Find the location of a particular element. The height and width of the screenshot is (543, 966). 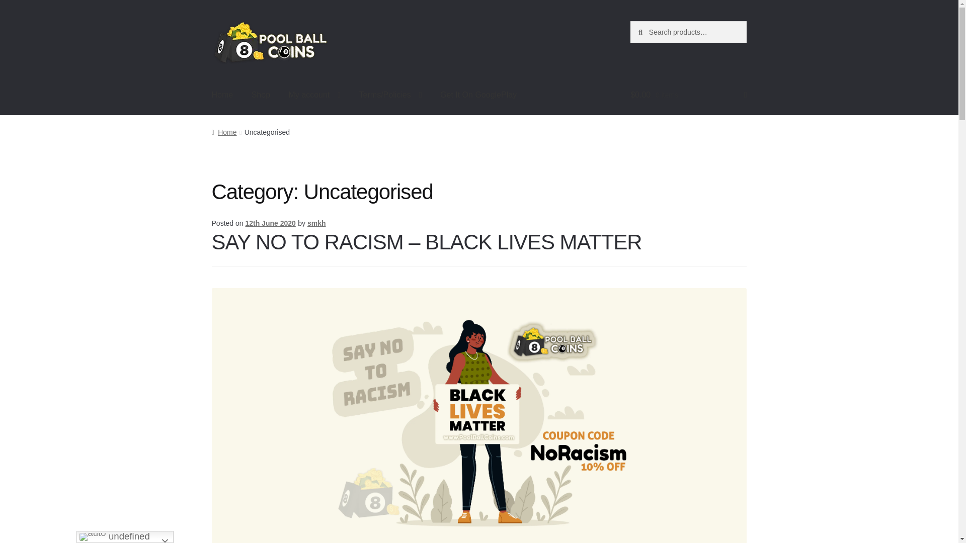

Home is located at coordinates (222, 96).